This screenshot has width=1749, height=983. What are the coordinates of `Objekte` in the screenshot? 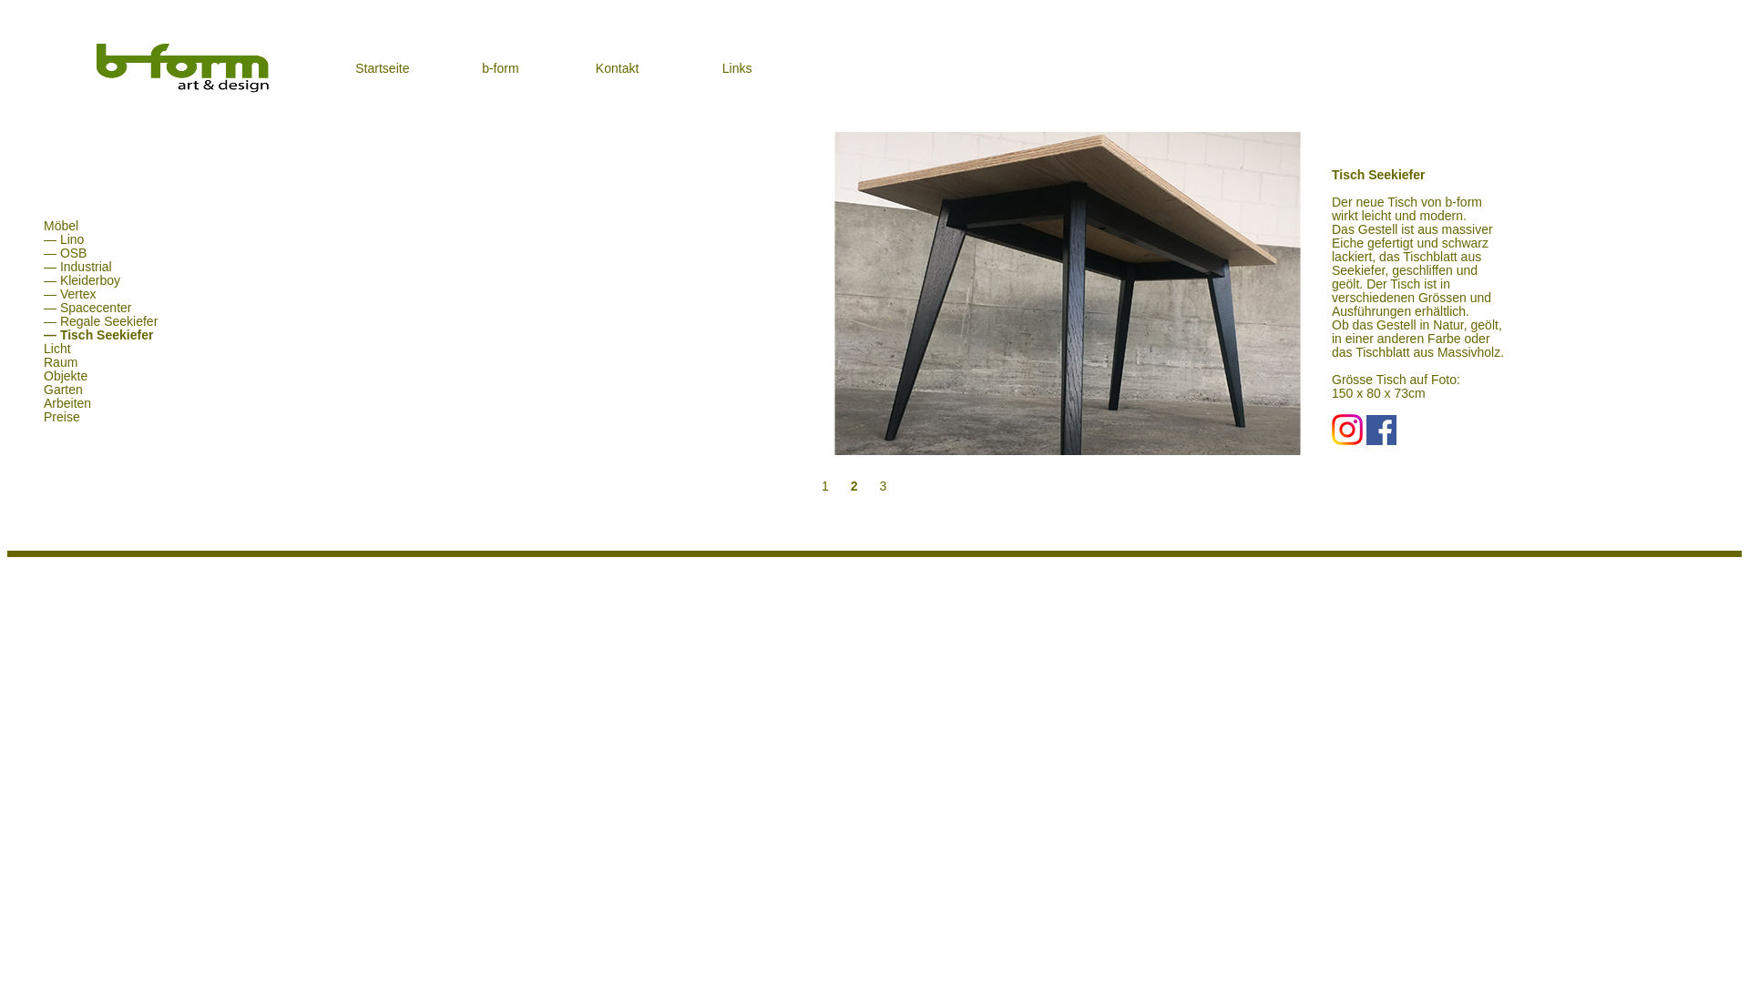 It's located at (56, 376).